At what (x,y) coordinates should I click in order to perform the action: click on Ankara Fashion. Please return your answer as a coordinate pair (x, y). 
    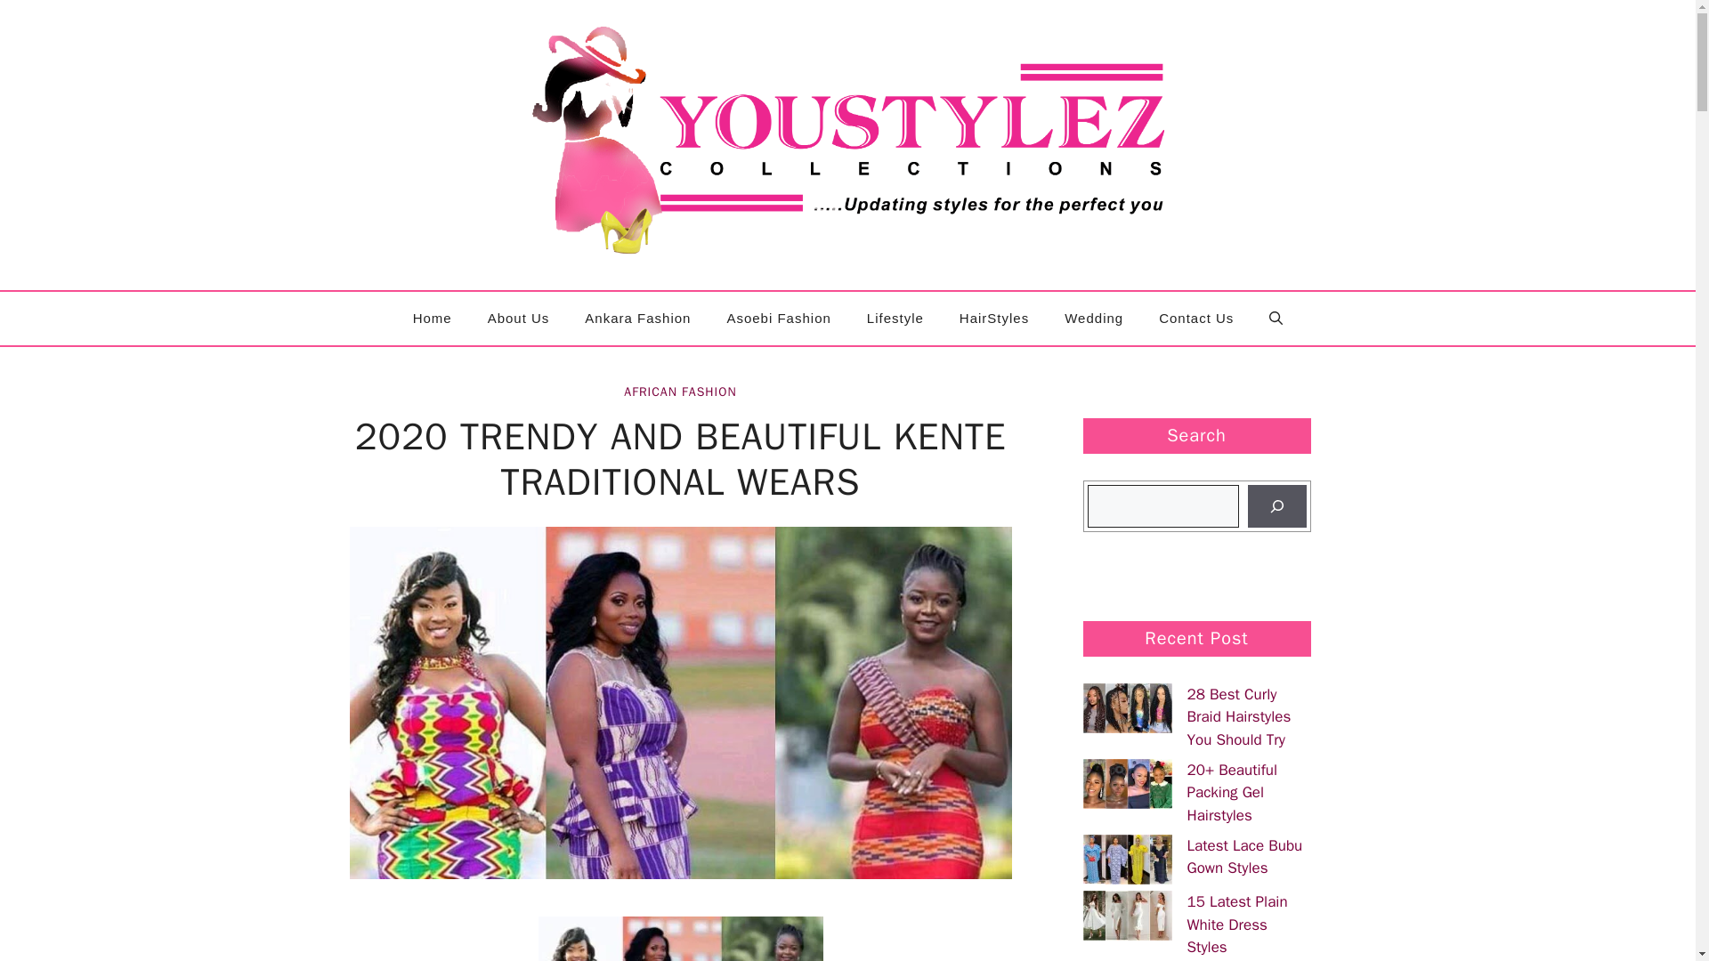
    Looking at the image, I should click on (637, 319).